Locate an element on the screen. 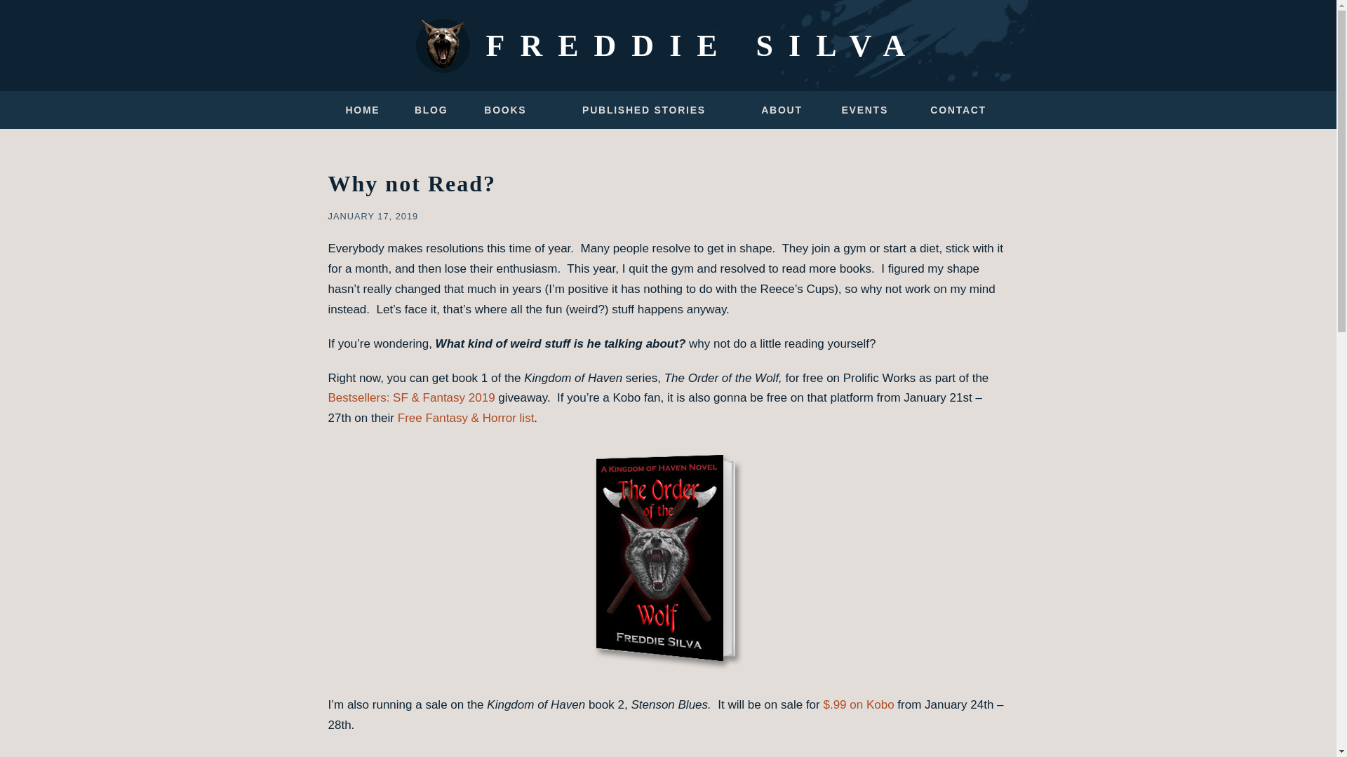 The image size is (1347, 757). BOOKS is located at coordinates (505, 110).